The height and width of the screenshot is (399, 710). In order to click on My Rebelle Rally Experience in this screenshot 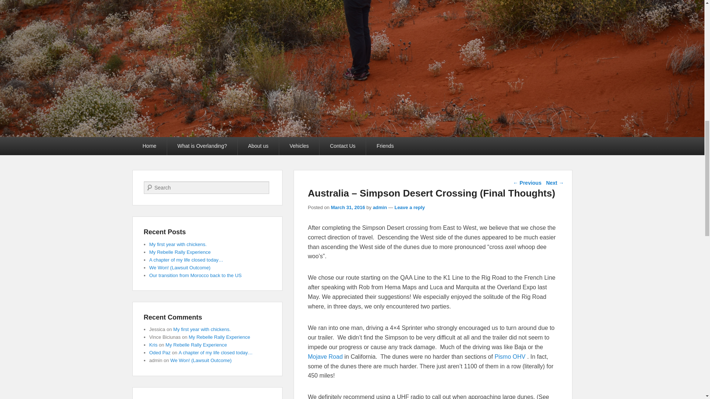, I will do `click(196, 344)`.